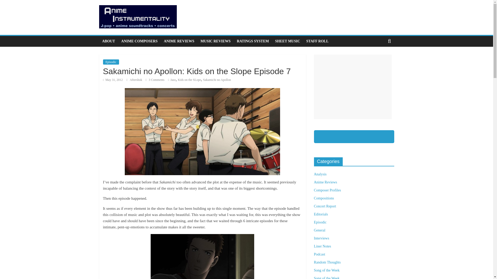 The width and height of the screenshot is (497, 279). What do you see at coordinates (179, 41) in the screenshot?
I see `ANIME REVIEWS` at bounding box center [179, 41].